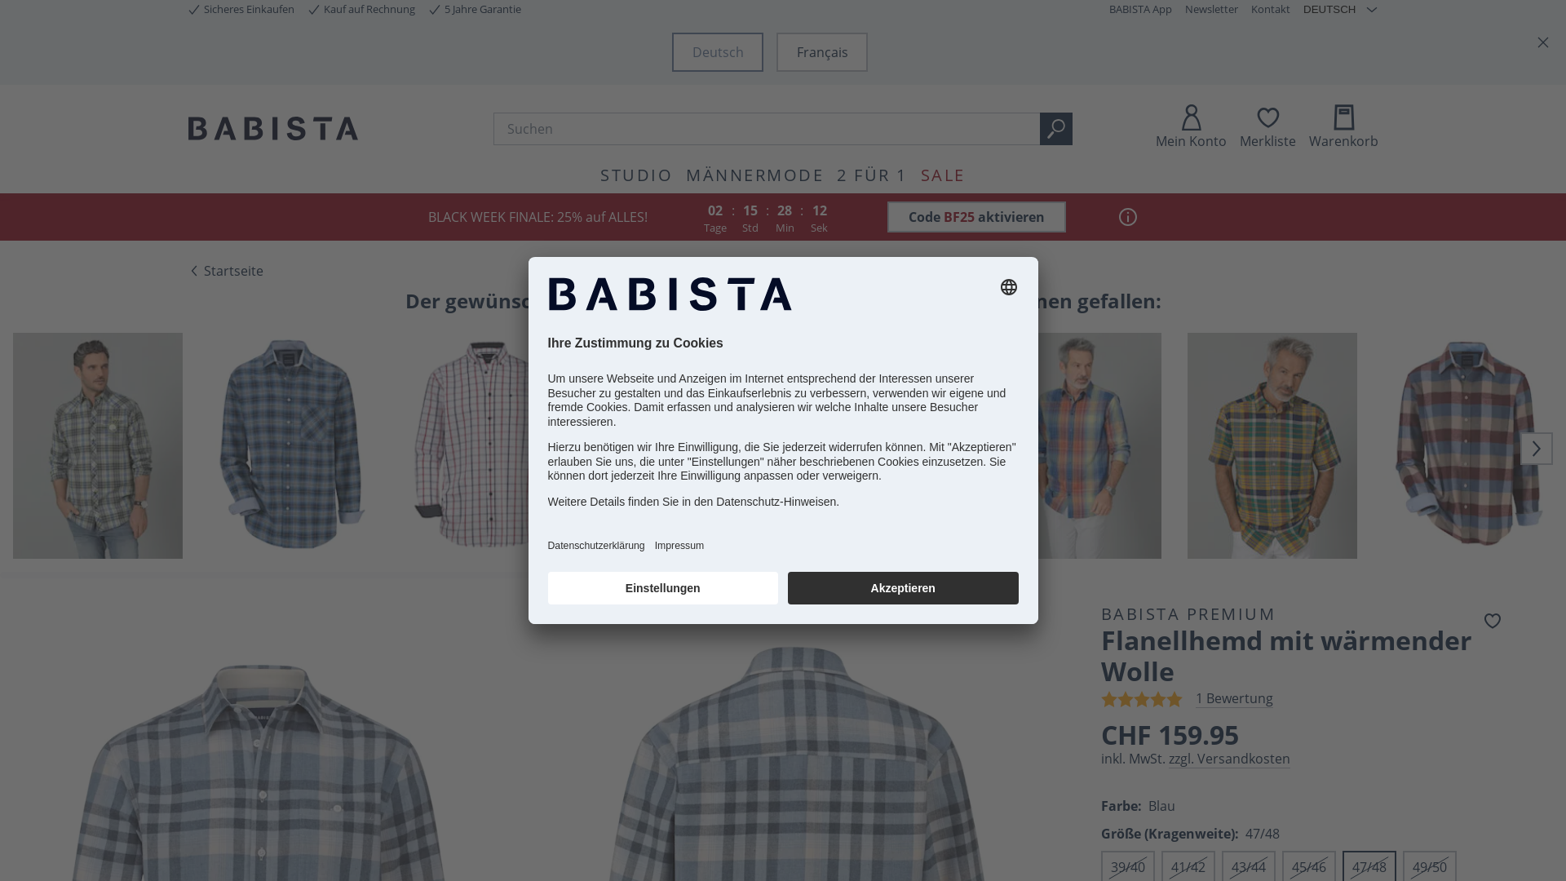 The width and height of the screenshot is (1566, 881). I want to click on Merkliste, so click(1267, 128).